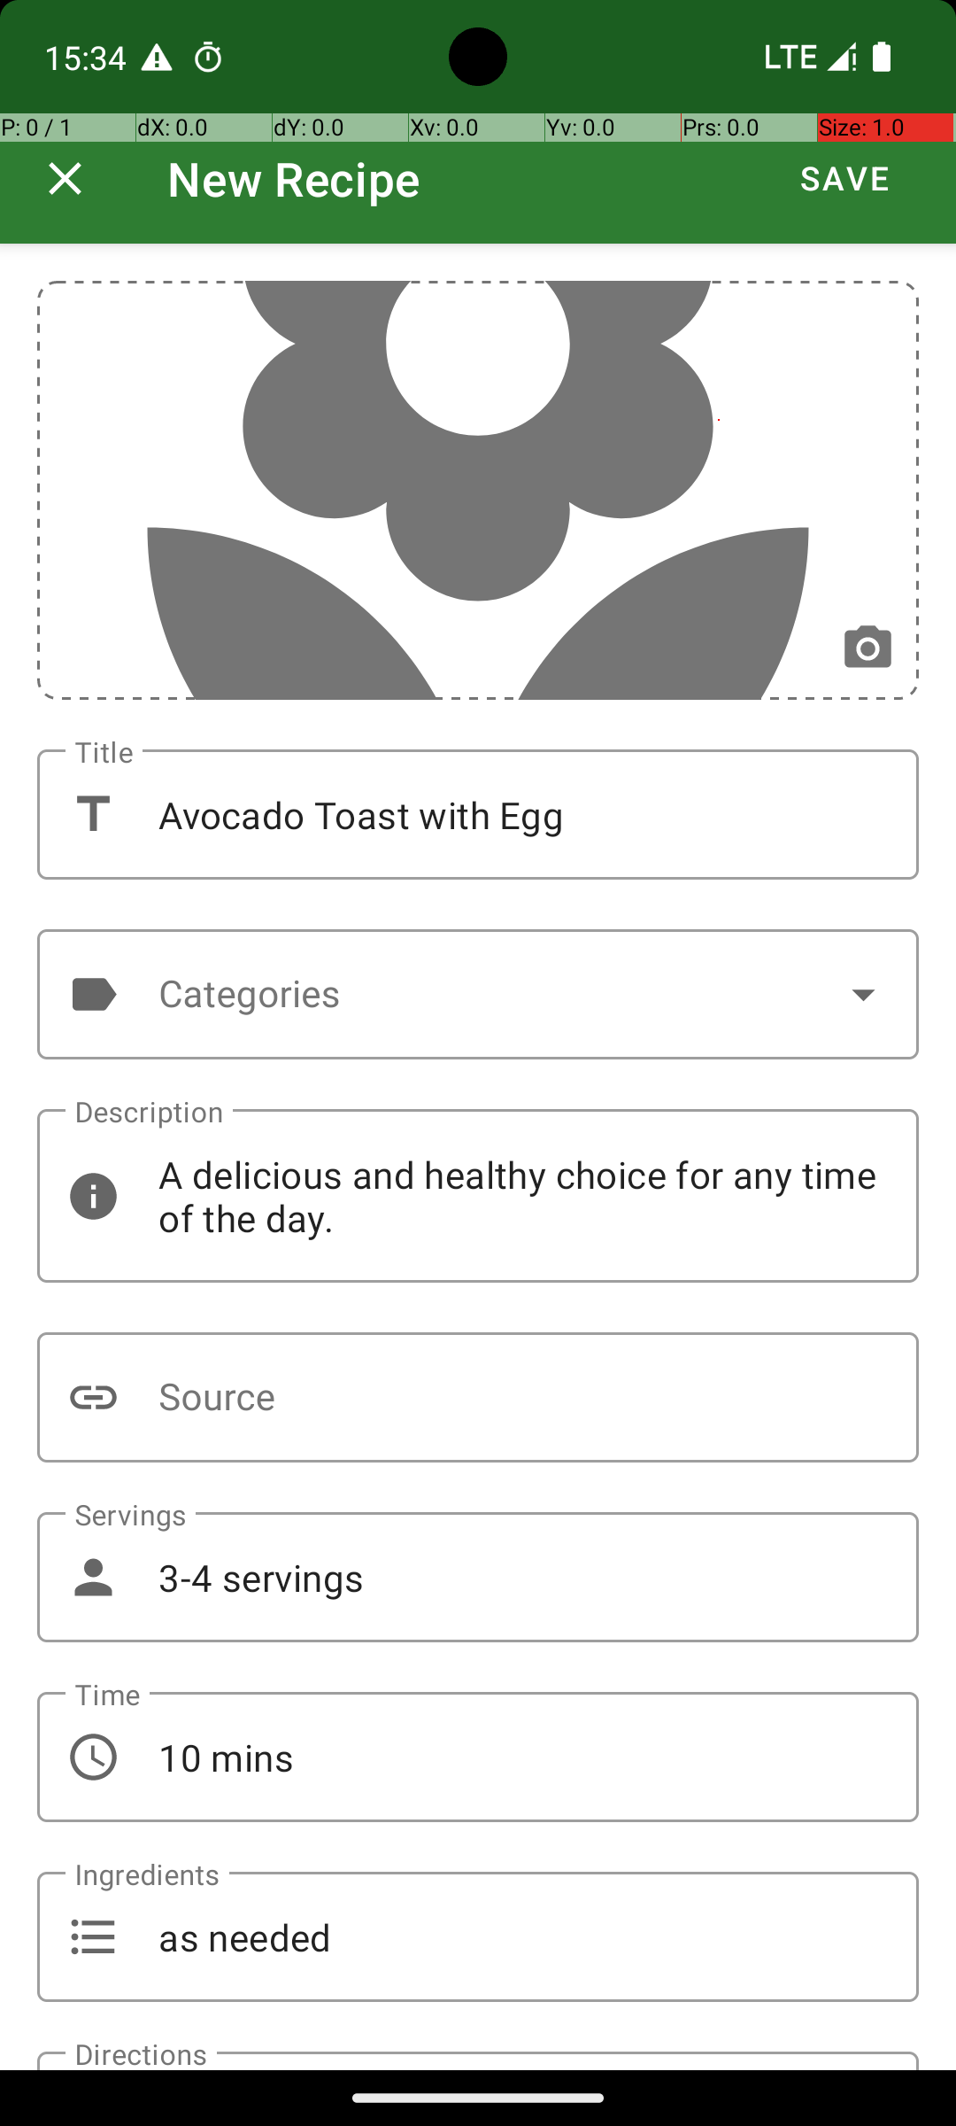 The width and height of the screenshot is (956, 2126). What do you see at coordinates (478, 2060) in the screenshot?
I see `Toast bread, top with mashed avocado, a fried egg, salt, pepper, and chili flakes. Try adding a pinch of your favorite spices for extra flavor.` at bounding box center [478, 2060].